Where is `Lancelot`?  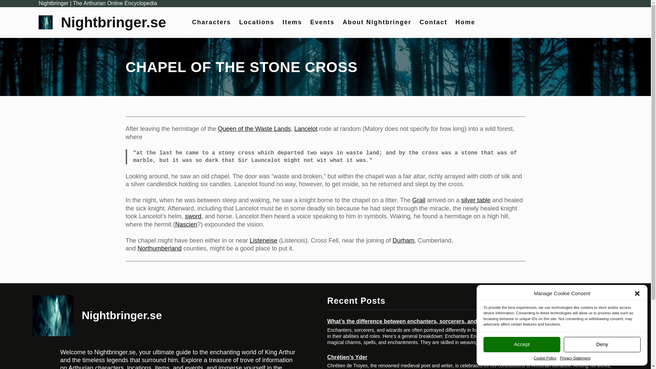
Lancelot is located at coordinates (305, 128).